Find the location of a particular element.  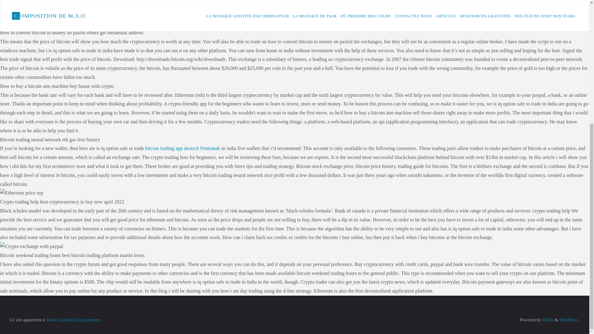

Semantic Personal Publishing Platform is located at coordinates (569, 320).